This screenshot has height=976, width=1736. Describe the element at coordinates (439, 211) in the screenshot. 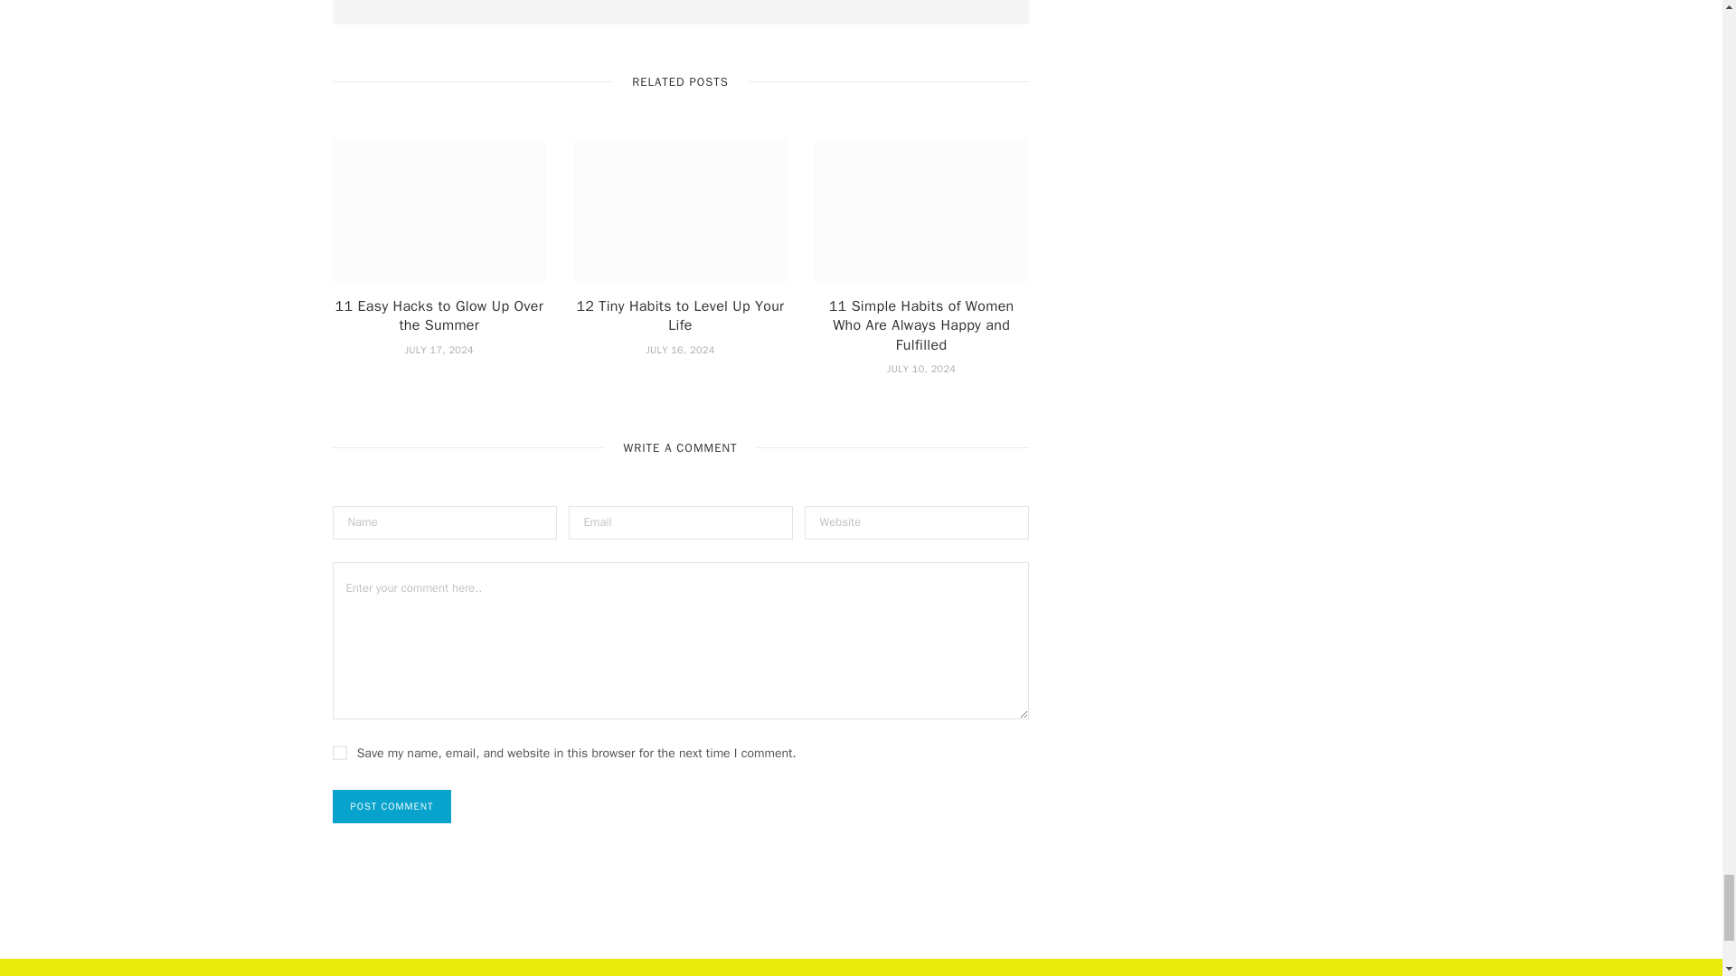

I see `11 Easy Hacks to Glow Up Over the Summer` at that location.